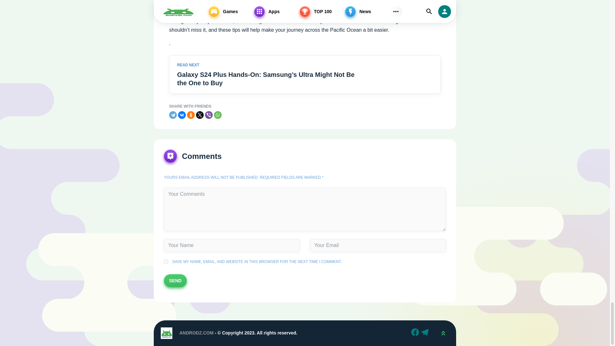 The width and height of the screenshot is (615, 346). Describe the element at coordinates (443, 333) in the screenshot. I see `Scroll up` at that location.